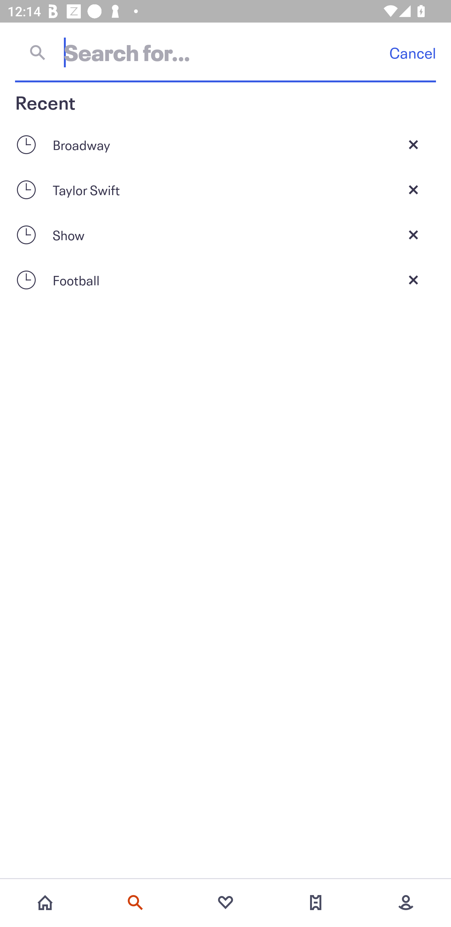  What do you see at coordinates (413, 189) in the screenshot?
I see `Close current screen` at bounding box center [413, 189].